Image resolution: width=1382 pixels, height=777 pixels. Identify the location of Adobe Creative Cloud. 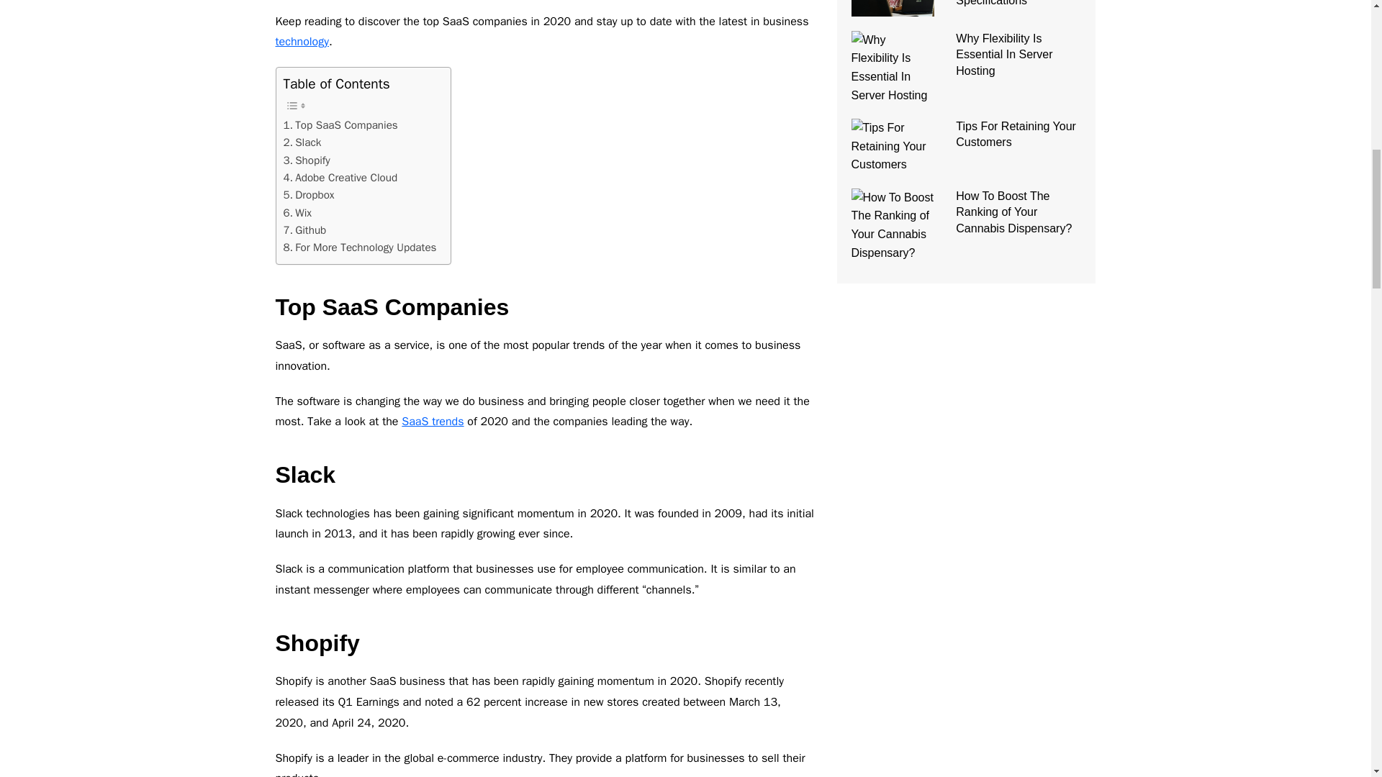
(340, 178).